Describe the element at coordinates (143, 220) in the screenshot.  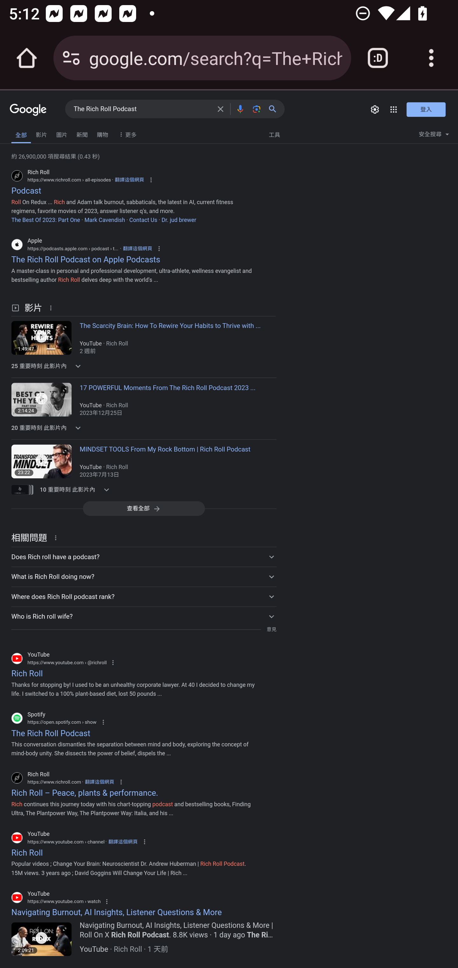
I see `Contact Us` at that location.